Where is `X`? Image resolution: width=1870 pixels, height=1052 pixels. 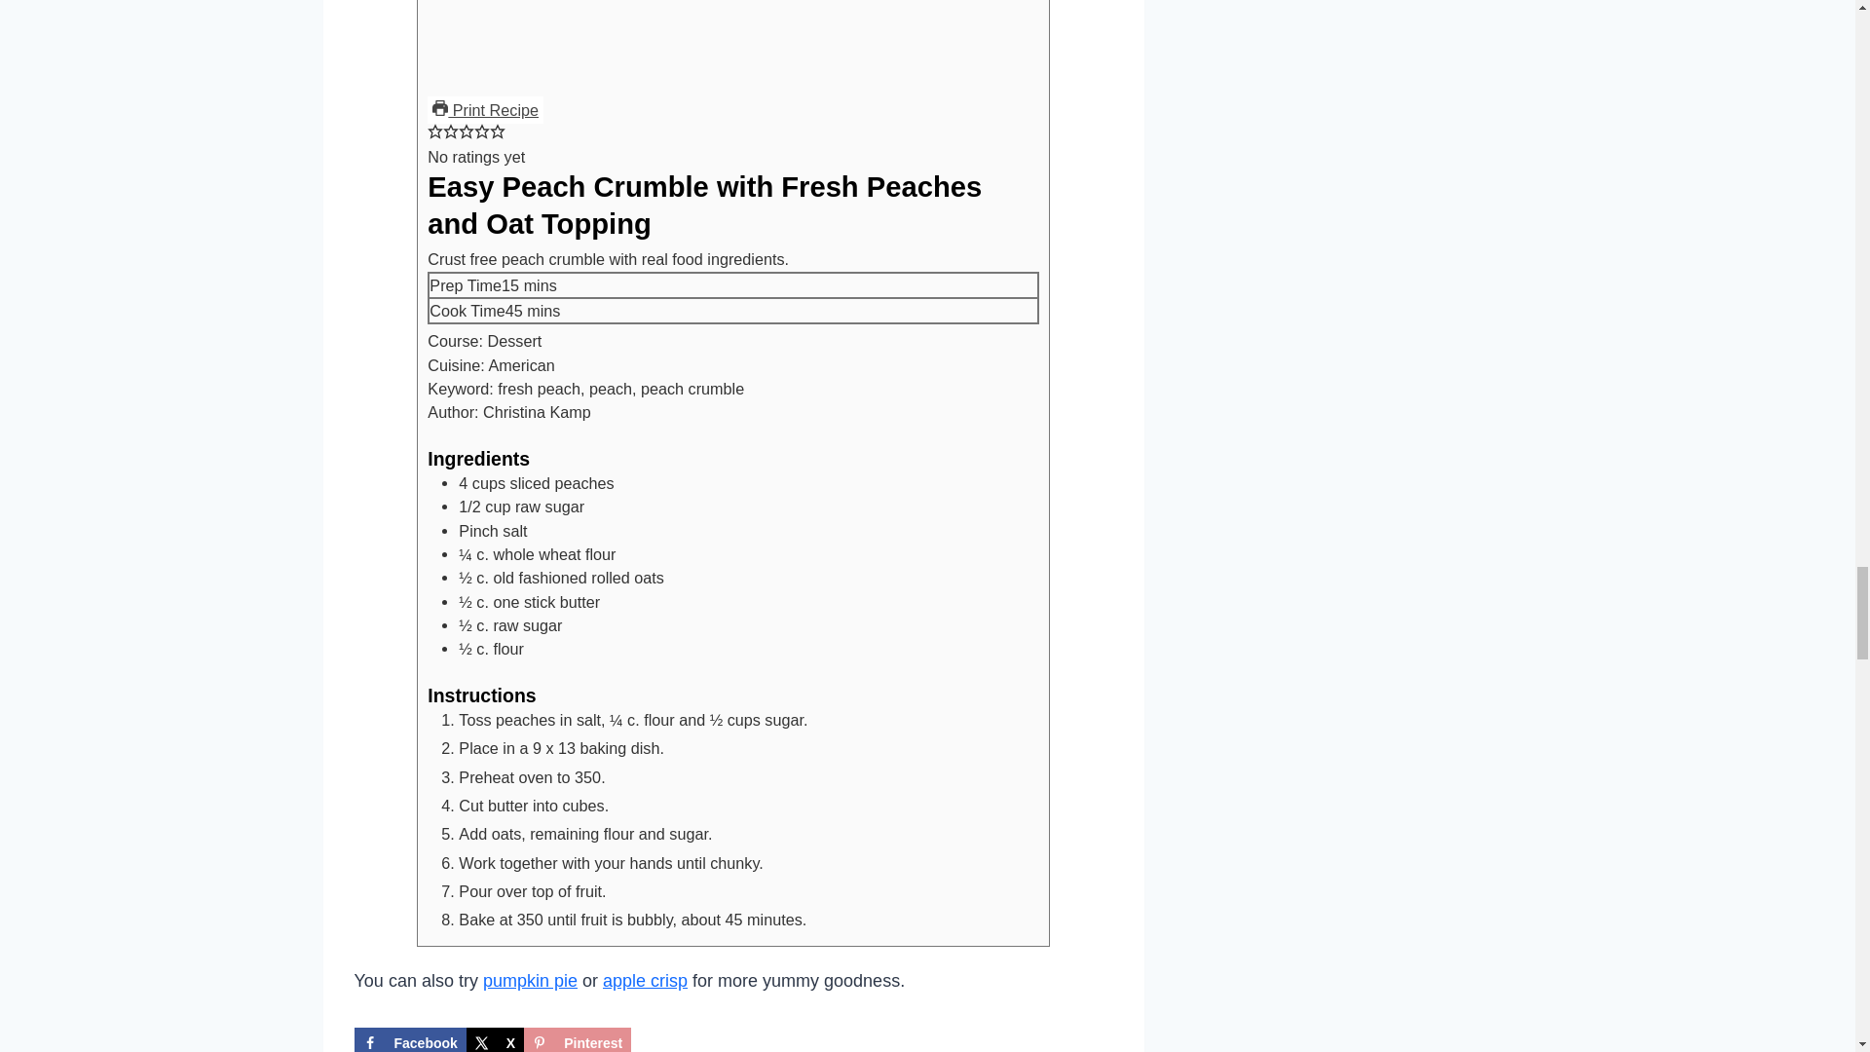 X is located at coordinates (495, 1040).